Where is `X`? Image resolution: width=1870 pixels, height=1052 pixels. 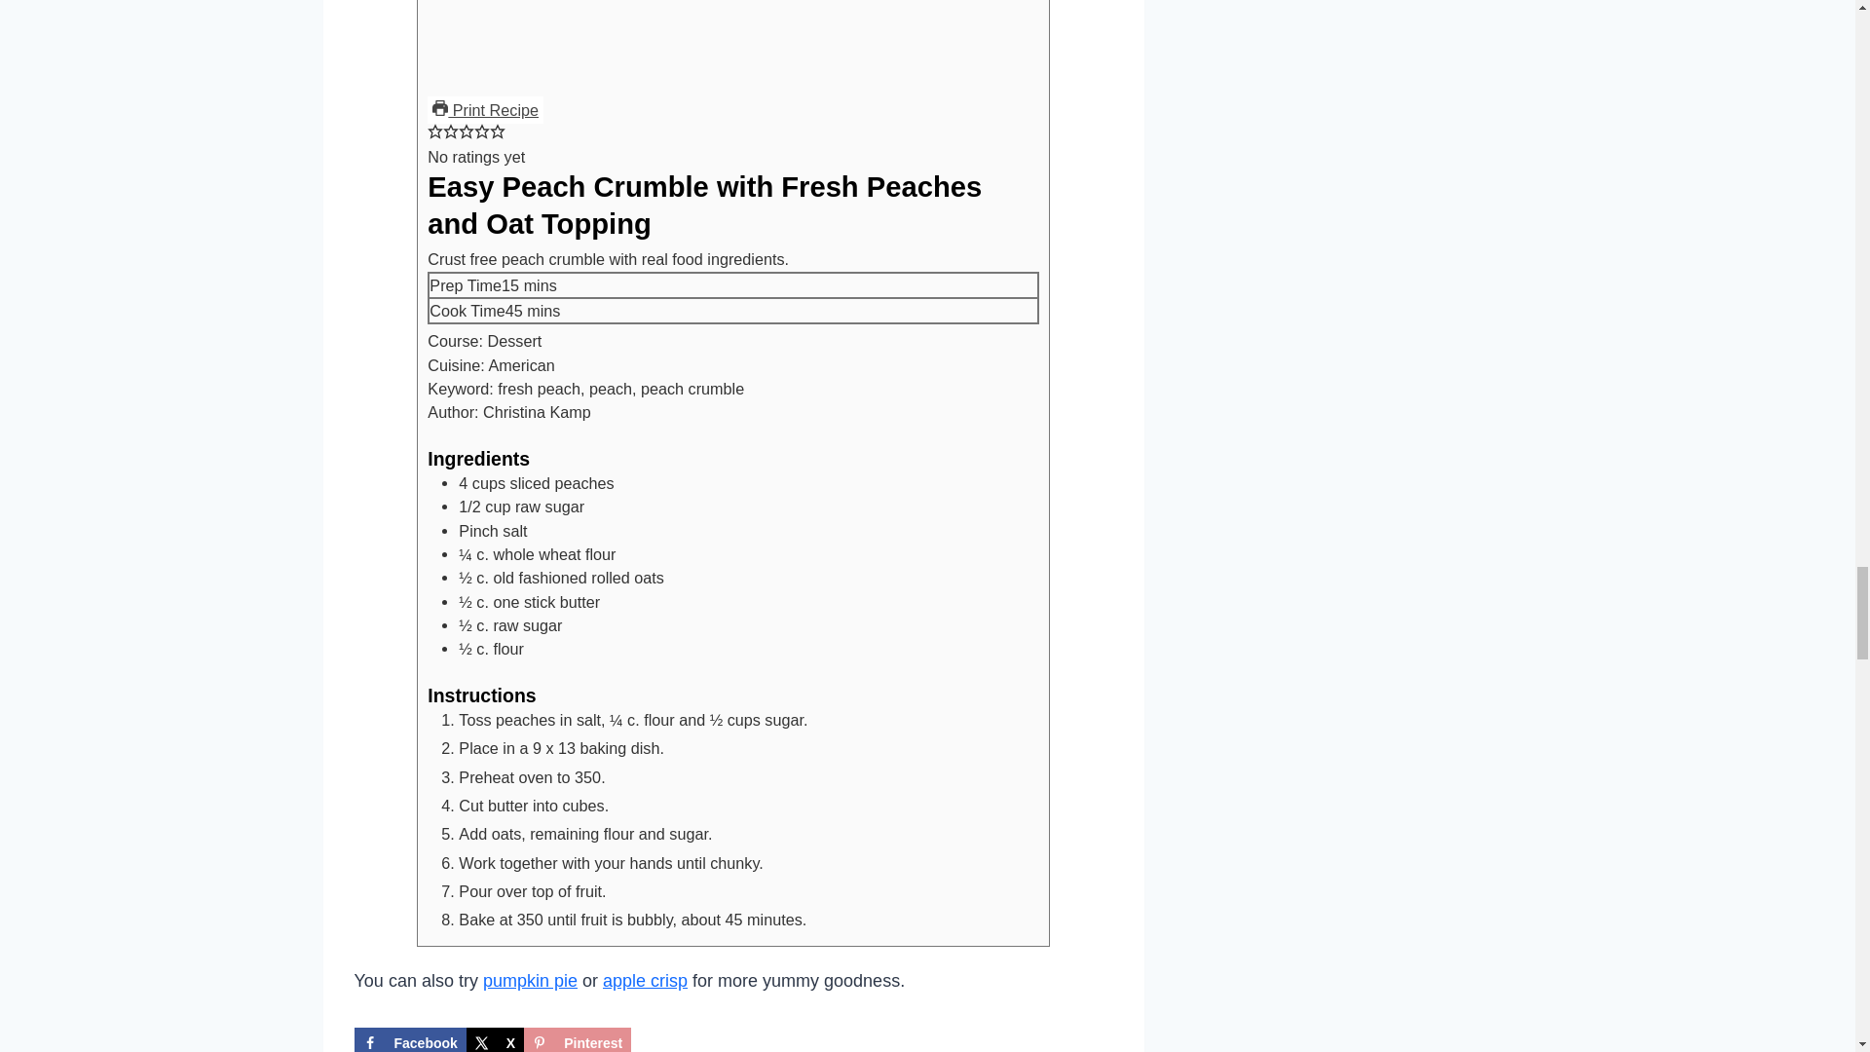 X is located at coordinates (495, 1040).